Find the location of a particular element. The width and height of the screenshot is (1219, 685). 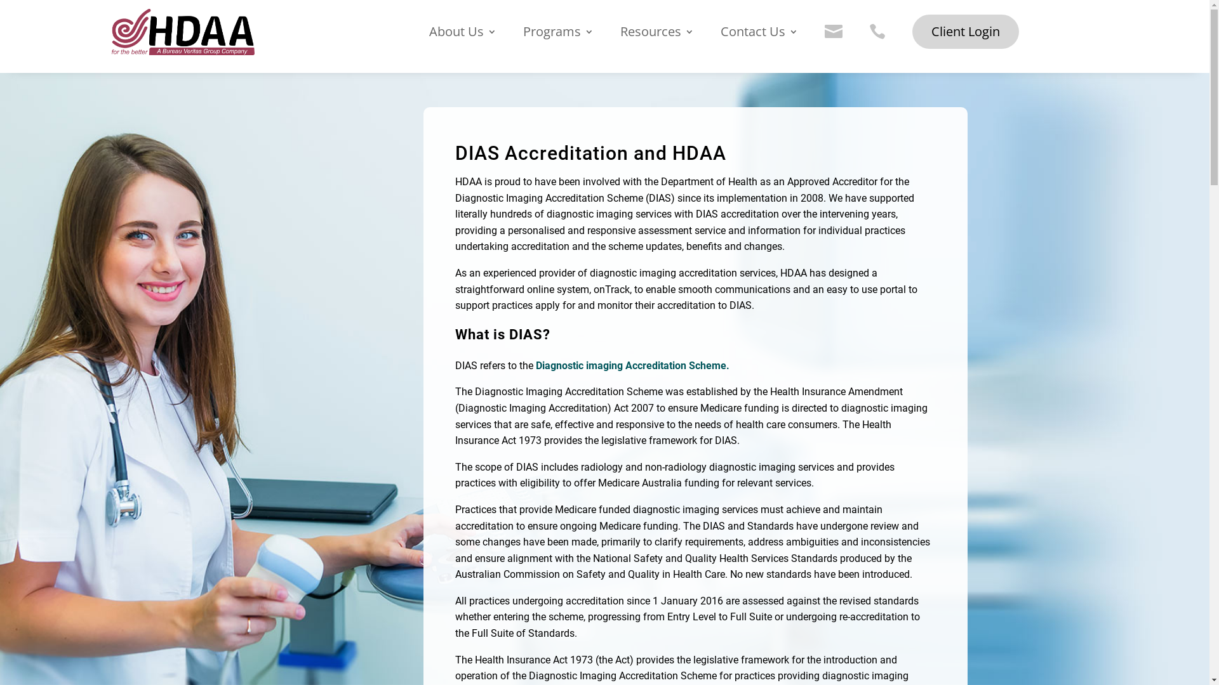

Diagnostic imaging Accreditation Scheme. is located at coordinates (631, 365).